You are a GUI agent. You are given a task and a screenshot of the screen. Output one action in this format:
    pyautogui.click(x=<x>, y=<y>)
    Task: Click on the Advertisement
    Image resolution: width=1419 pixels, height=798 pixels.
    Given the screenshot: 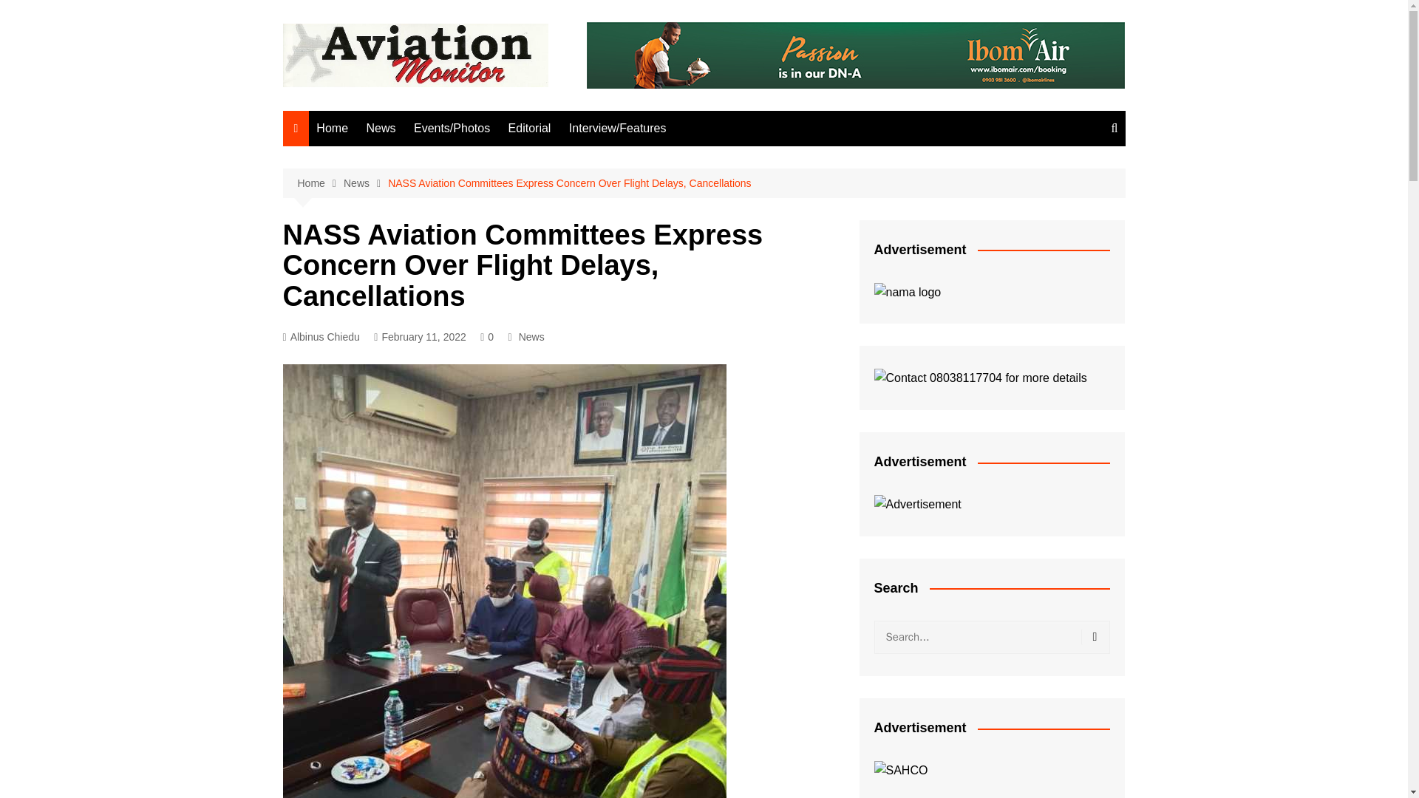 What is the action you would take?
    pyautogui.click(x=916, y=504)
    